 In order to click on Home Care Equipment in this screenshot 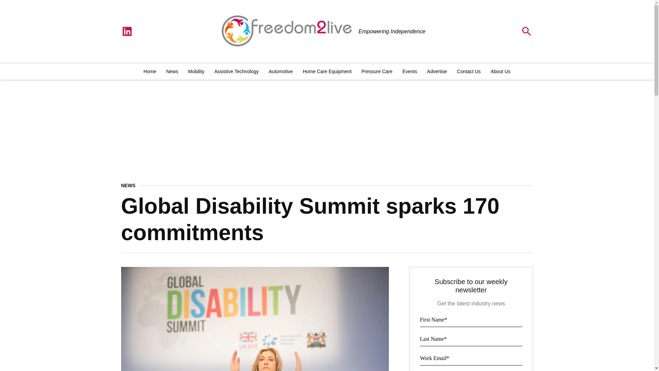, I will do `click(327, 71)`.